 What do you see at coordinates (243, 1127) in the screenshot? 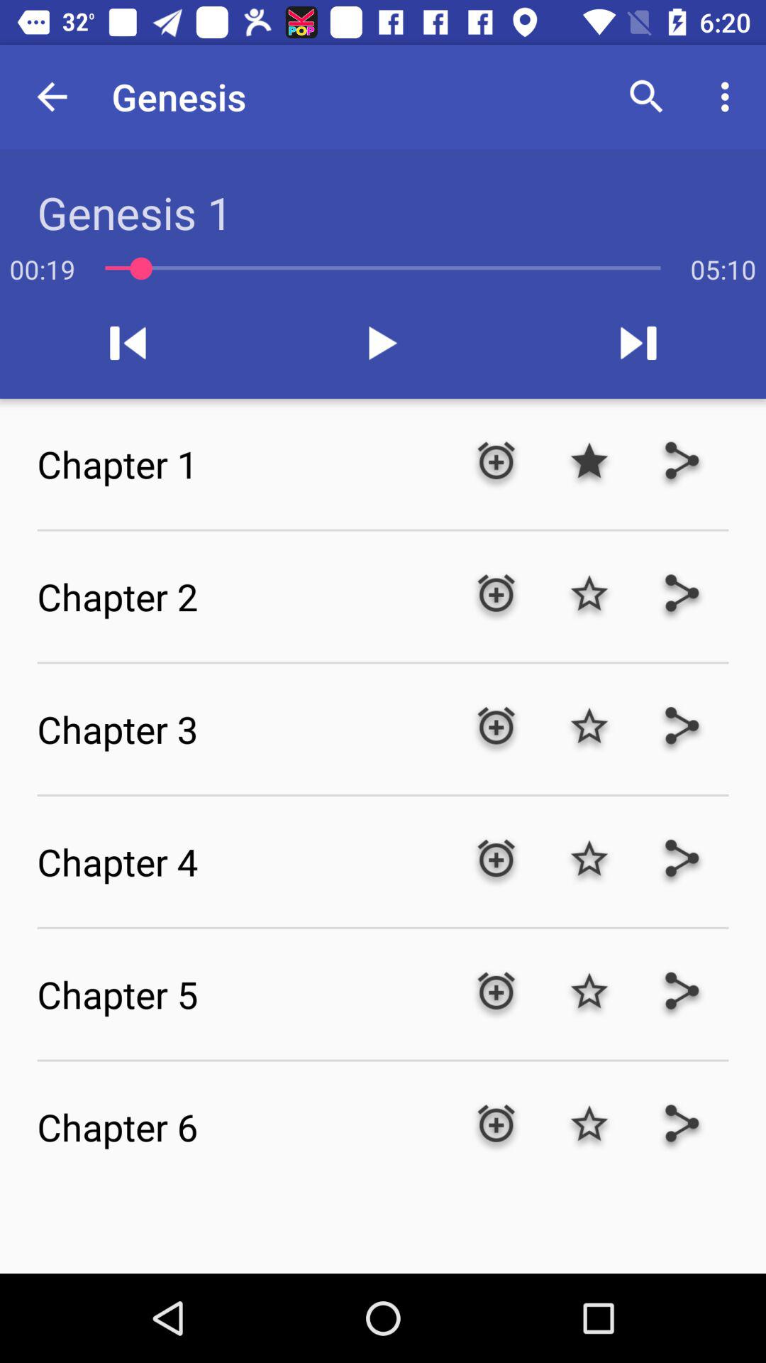
I see `launch the chapter 6` at bounding box center [243, 1127].